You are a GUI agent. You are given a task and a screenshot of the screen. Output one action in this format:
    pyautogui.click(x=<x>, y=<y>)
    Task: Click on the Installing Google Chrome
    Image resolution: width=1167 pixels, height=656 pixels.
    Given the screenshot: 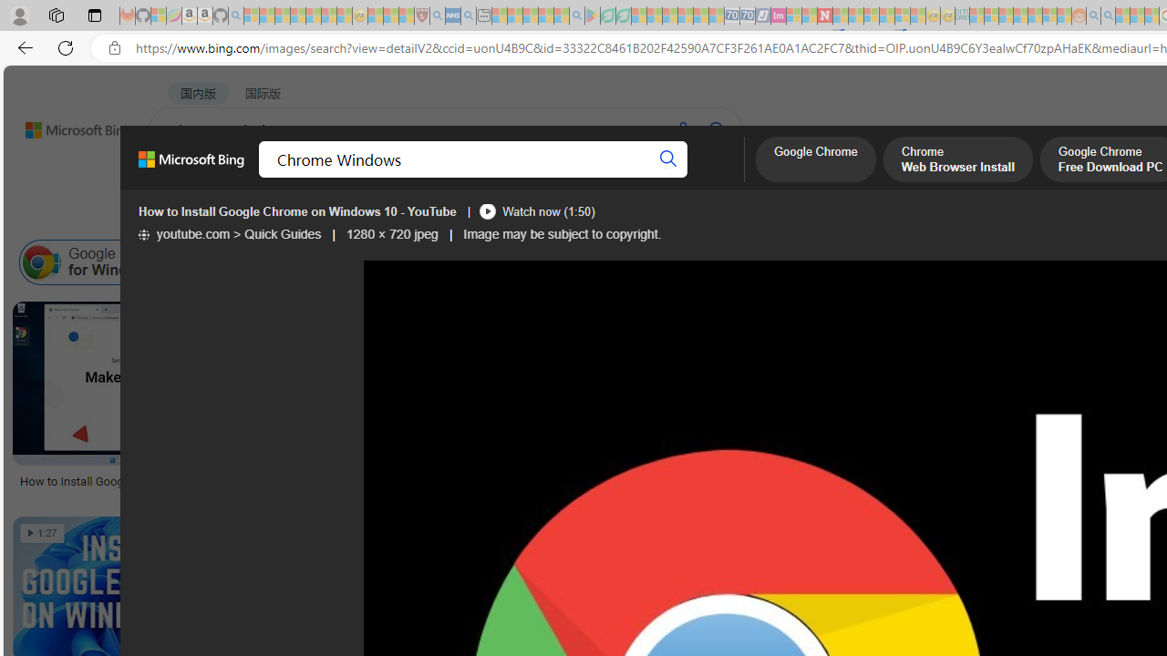 What is the action you would take?
    pyautogui.click(x=845, y=262)
    